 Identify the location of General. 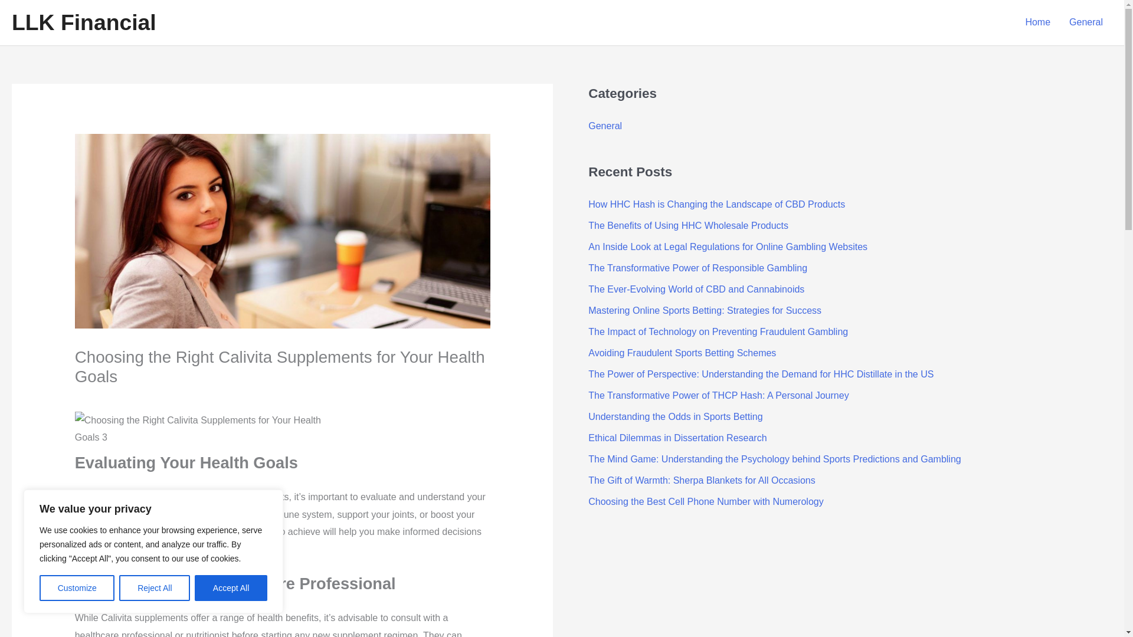
(1086, 22).